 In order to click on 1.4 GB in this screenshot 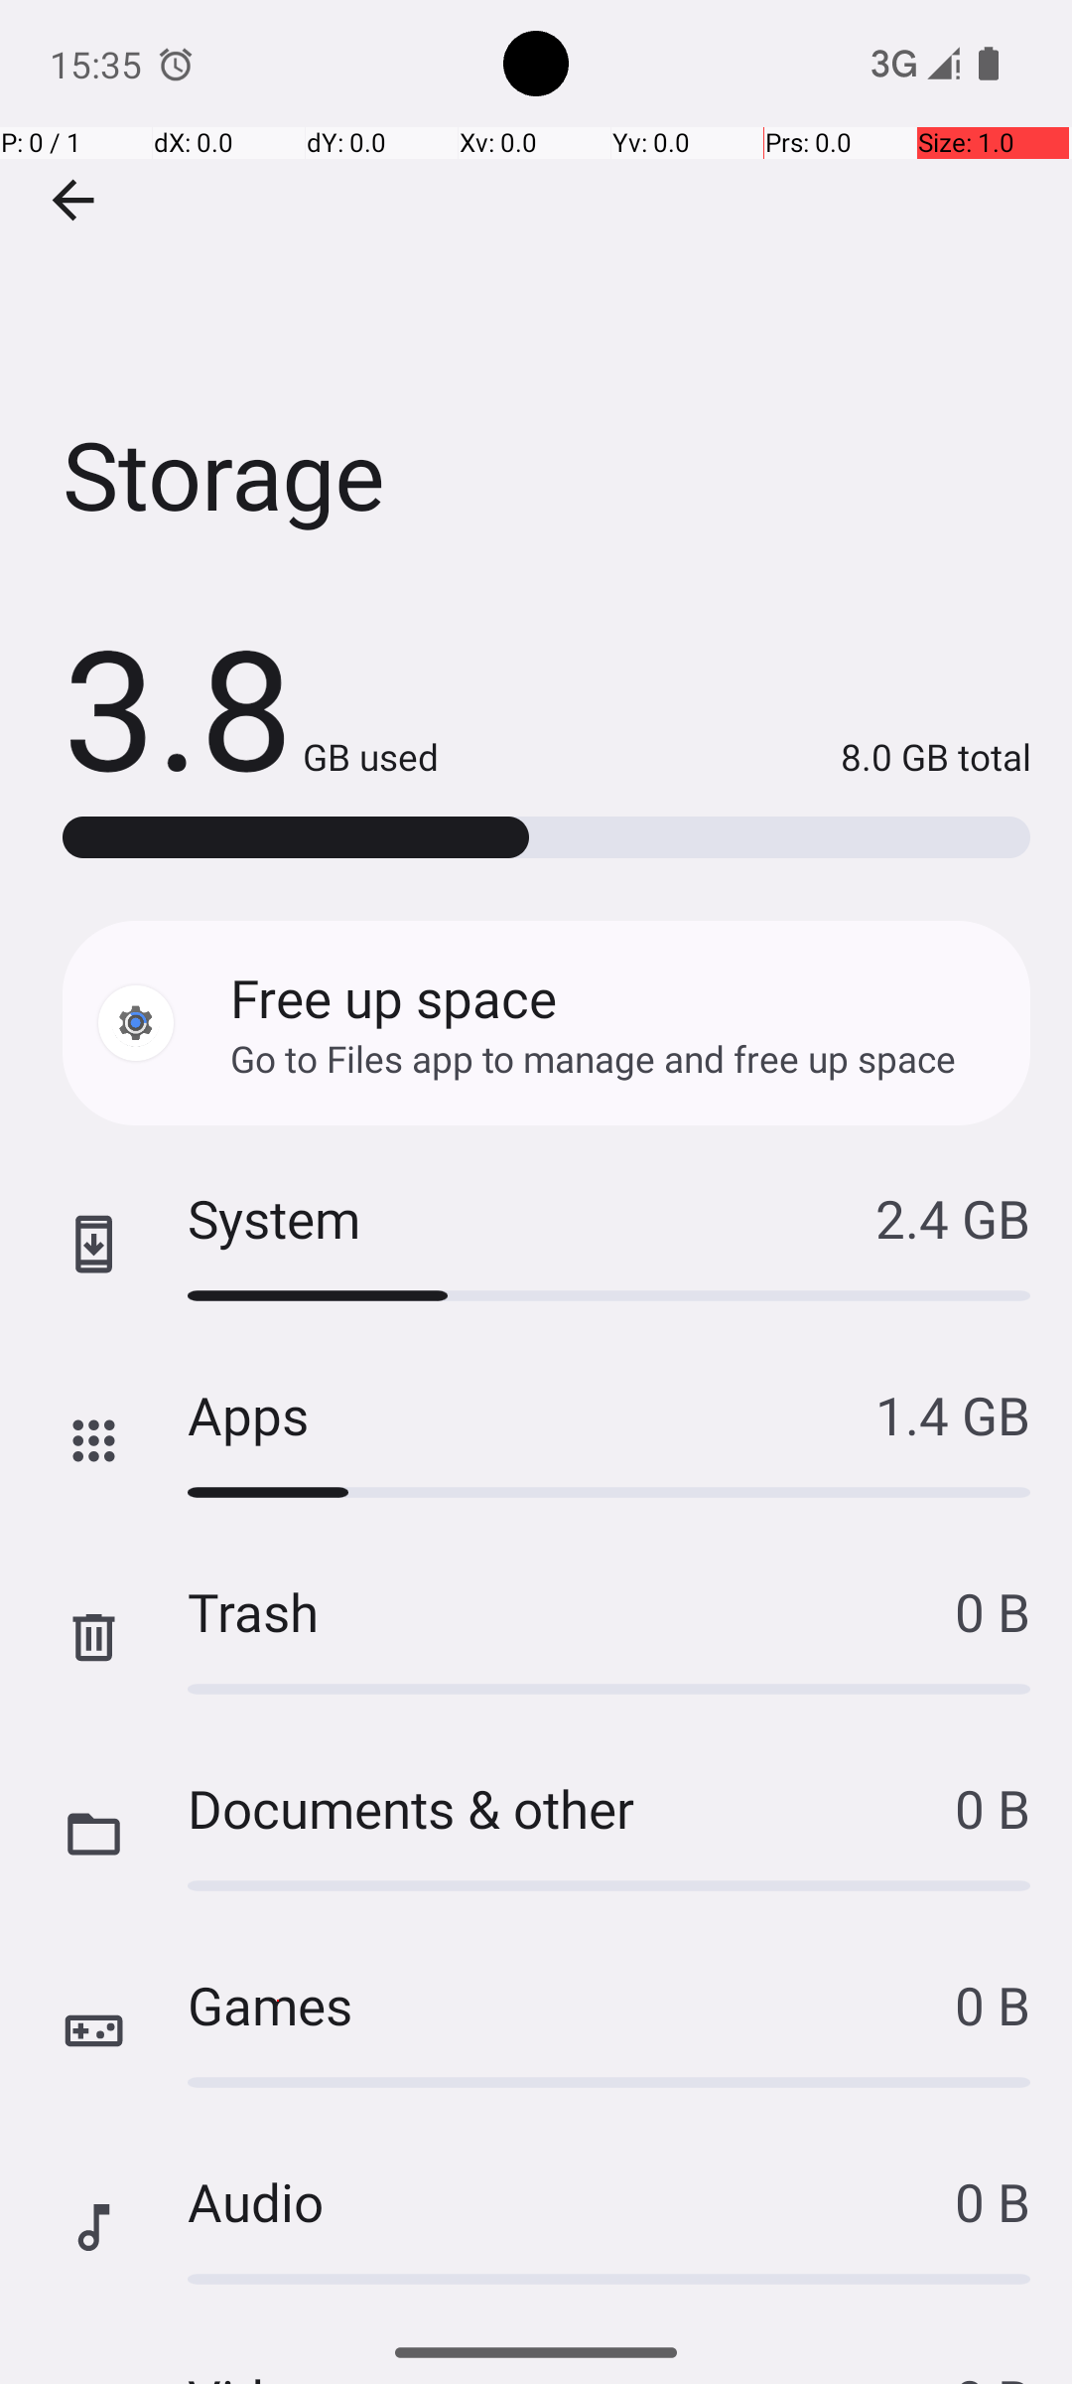, I will do `click(953, 1415)`.